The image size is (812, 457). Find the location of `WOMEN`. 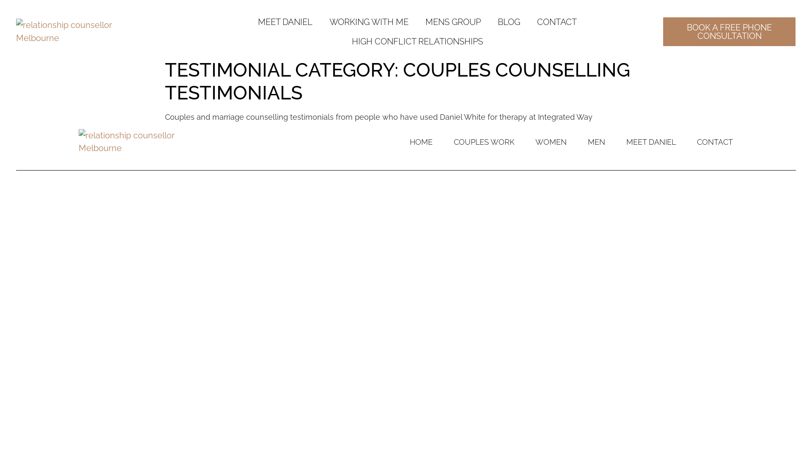

WOMEN is located at coordinates (551, 142).